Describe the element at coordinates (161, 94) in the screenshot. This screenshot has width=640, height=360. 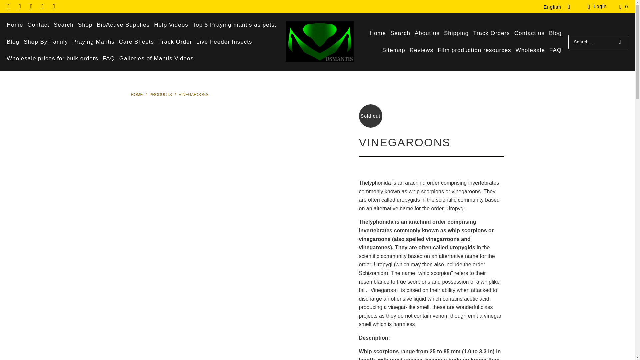
I see `Products` at that location.